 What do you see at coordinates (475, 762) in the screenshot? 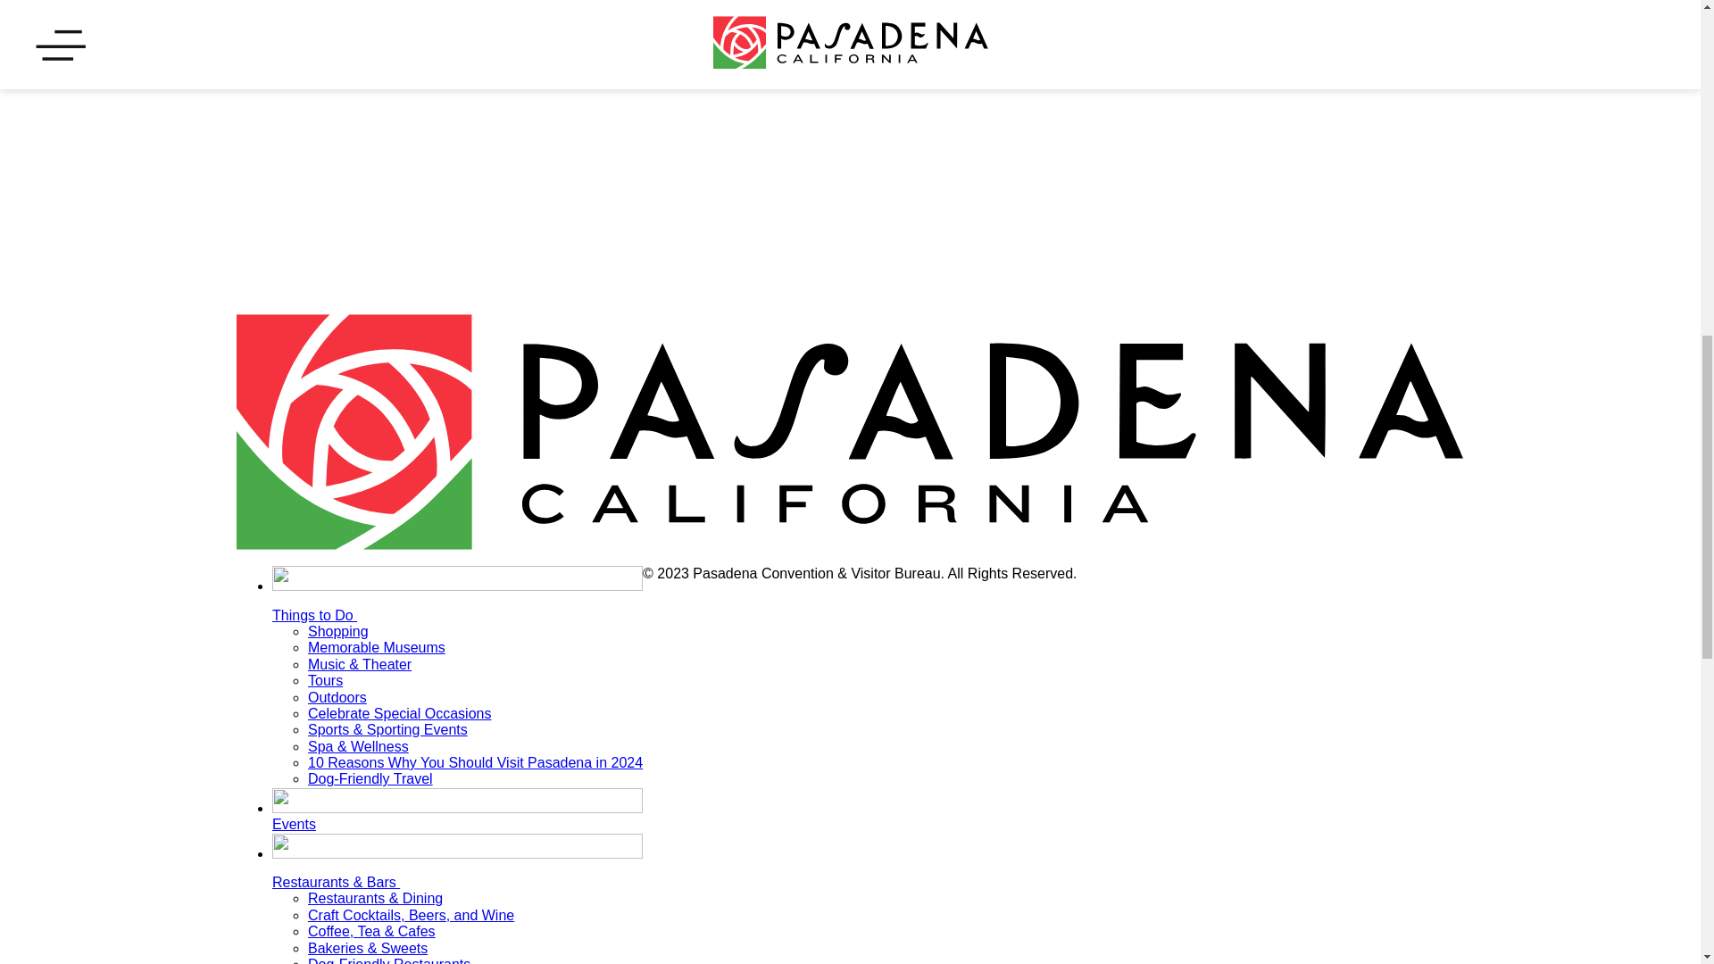
I see `10 Reasons Why You Should Visit Pasadena in 2024` at bounding box center [475, 762].